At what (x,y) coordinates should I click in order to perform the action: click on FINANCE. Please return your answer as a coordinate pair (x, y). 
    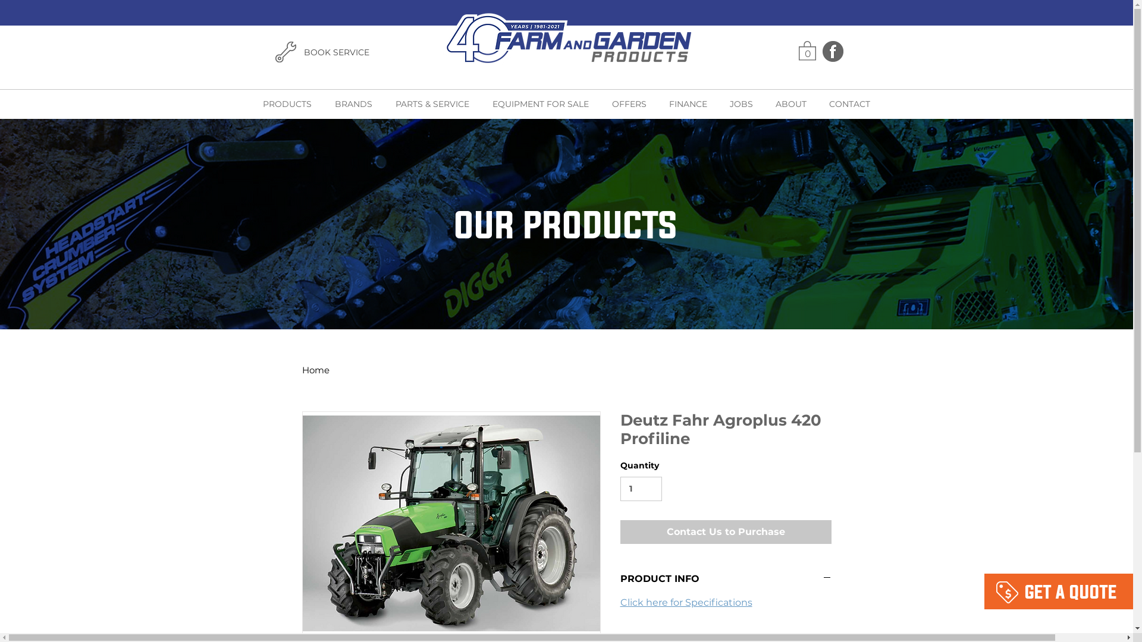
    Looking at the image, I should click on (688, 104).